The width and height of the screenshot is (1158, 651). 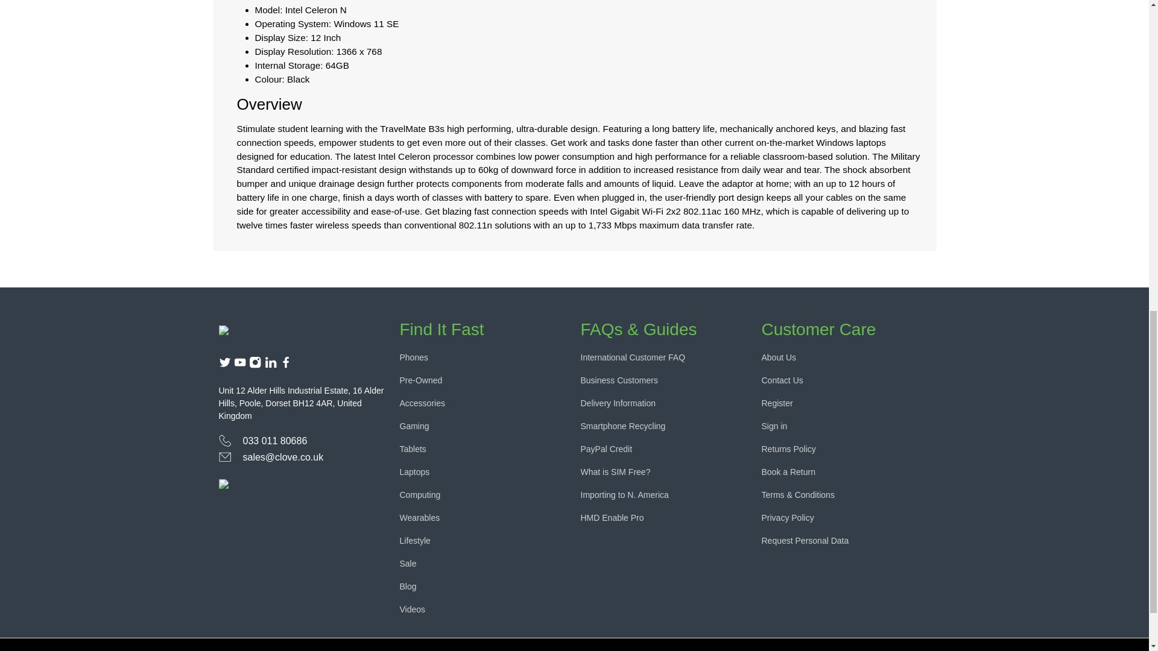 What do you see at coordinates (255, 365) in the screenshot?
I see `Clove Technology on Instagram` at bounding box center [255, 365].